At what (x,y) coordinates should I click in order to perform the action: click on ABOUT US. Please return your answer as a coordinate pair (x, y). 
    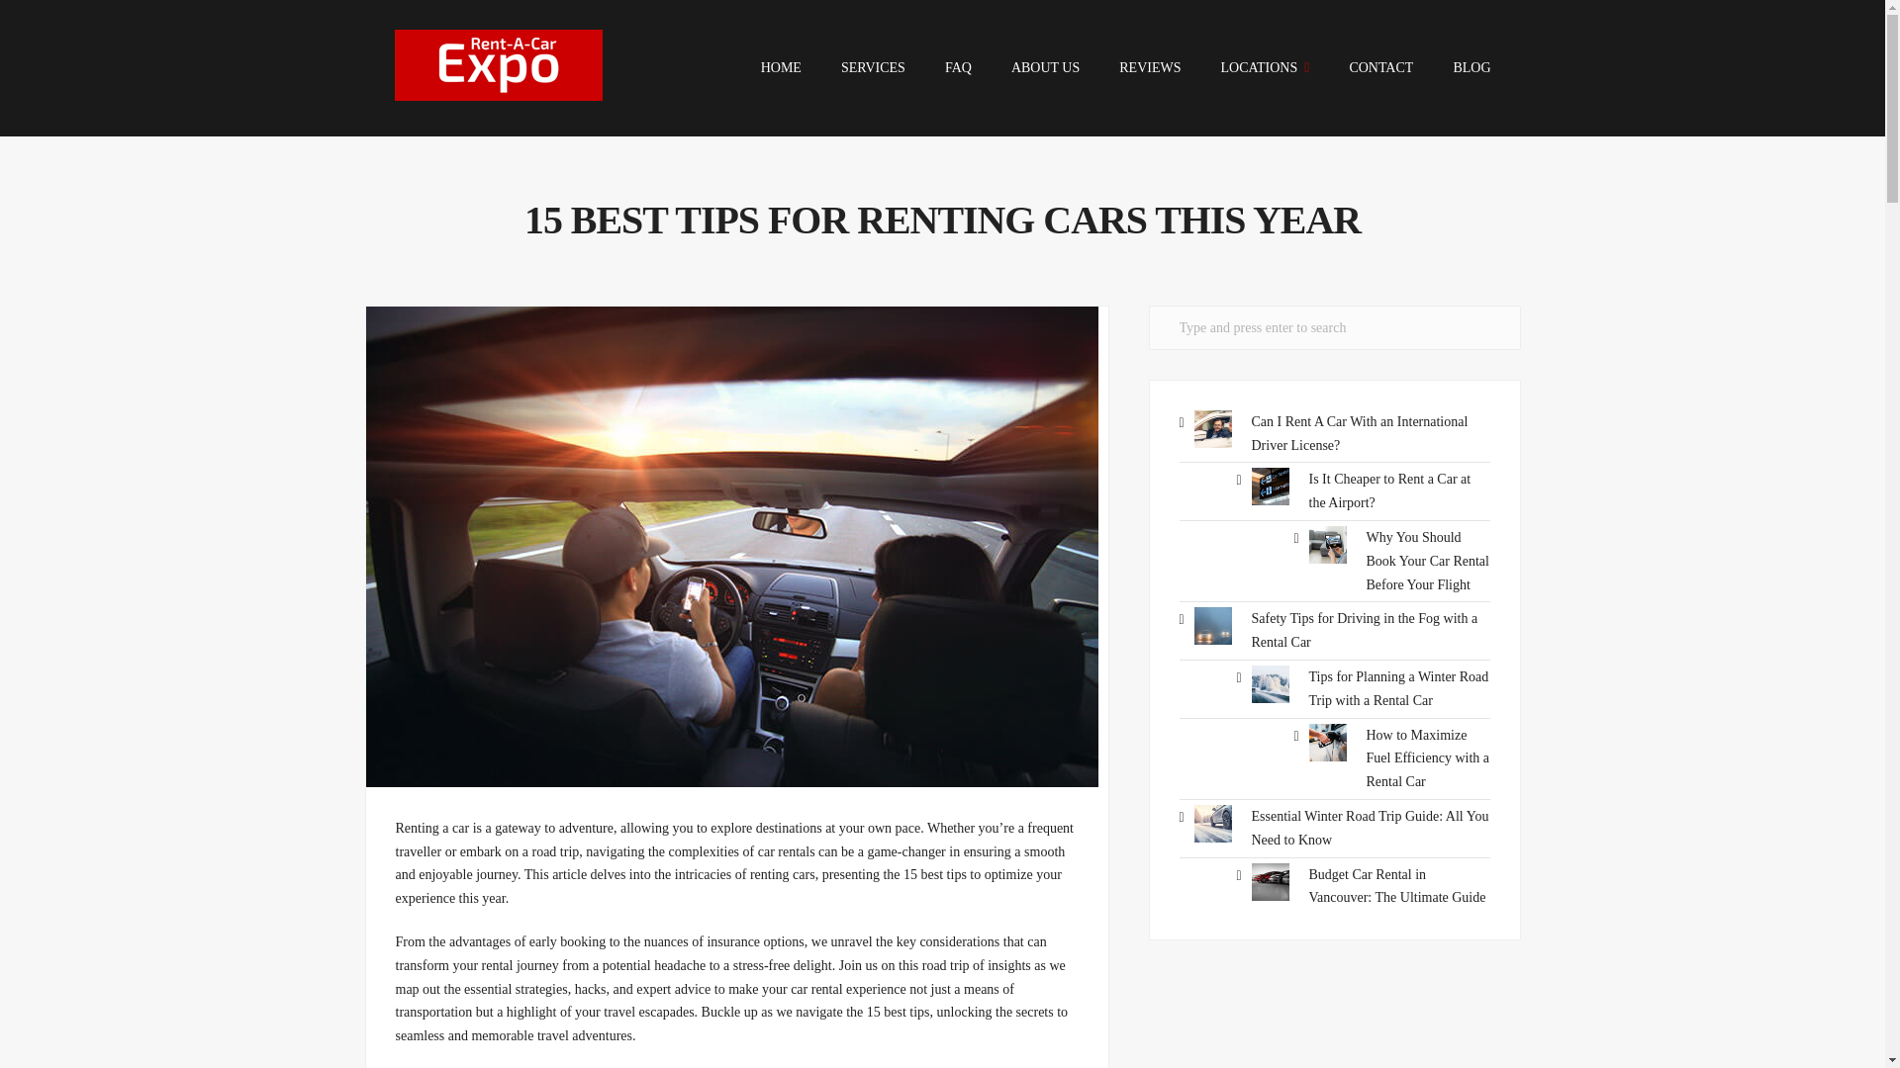
    Looking at the image, I should click on (1045, 67).